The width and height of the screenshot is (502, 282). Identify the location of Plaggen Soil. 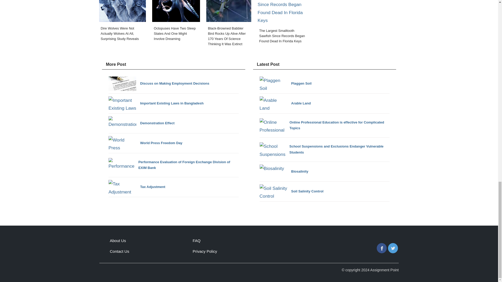
(285, 84).